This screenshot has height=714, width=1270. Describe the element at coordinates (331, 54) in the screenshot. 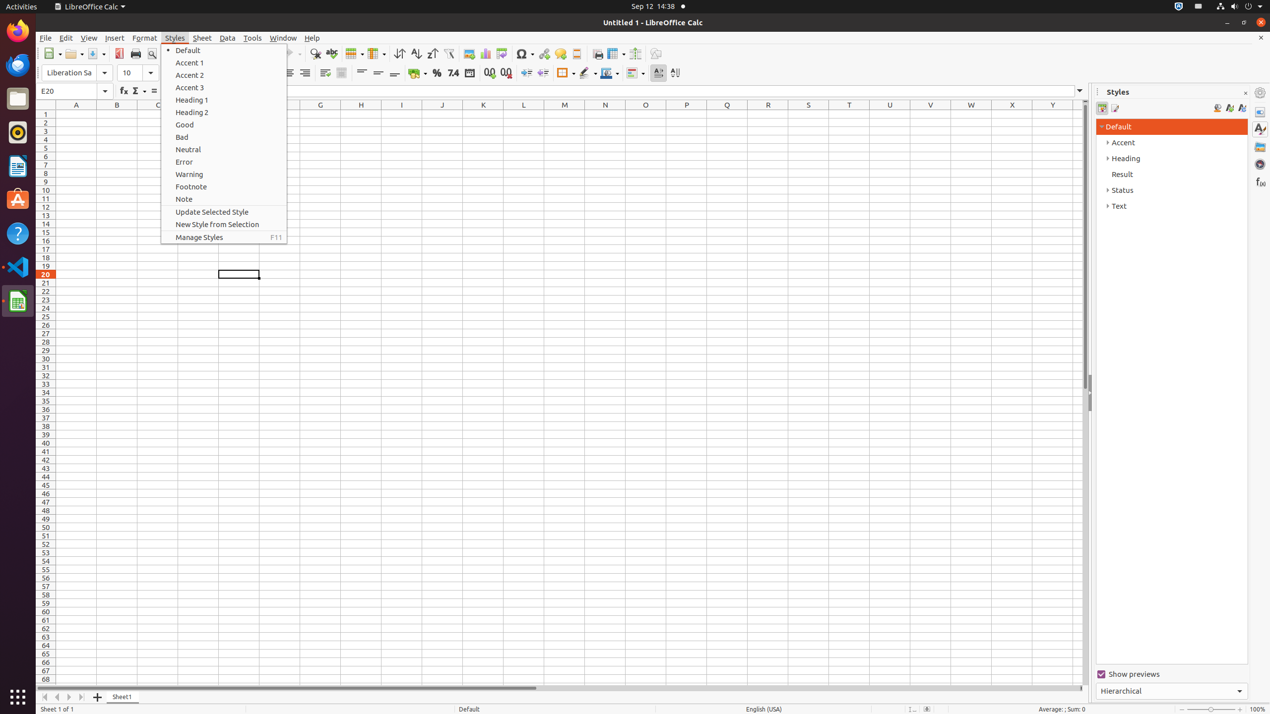

I see `Spelling` at that location.